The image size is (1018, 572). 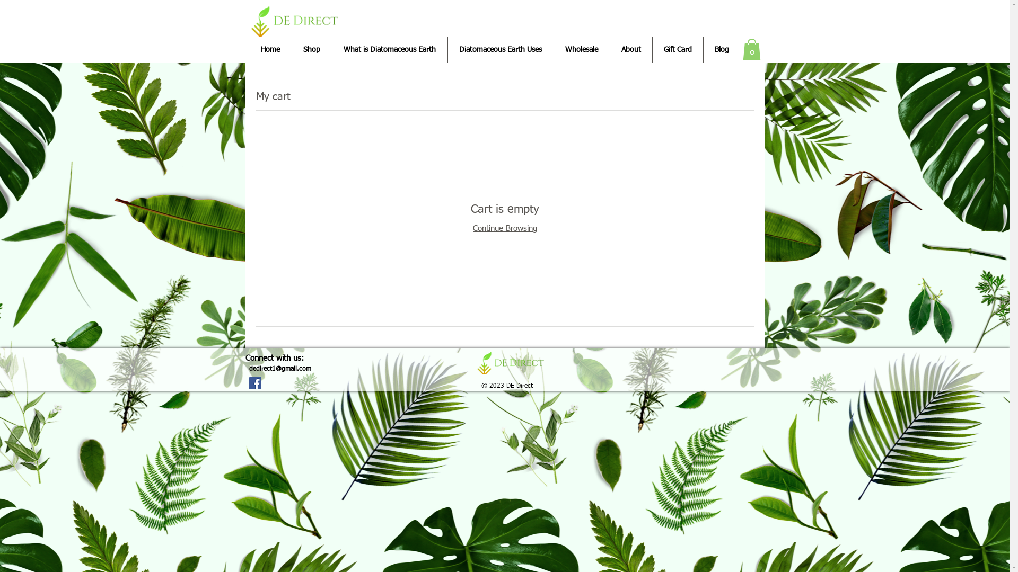 What do you see at coordinates (631, 50) in the screenshot?
I see `About` at bounding box center [631, 50].